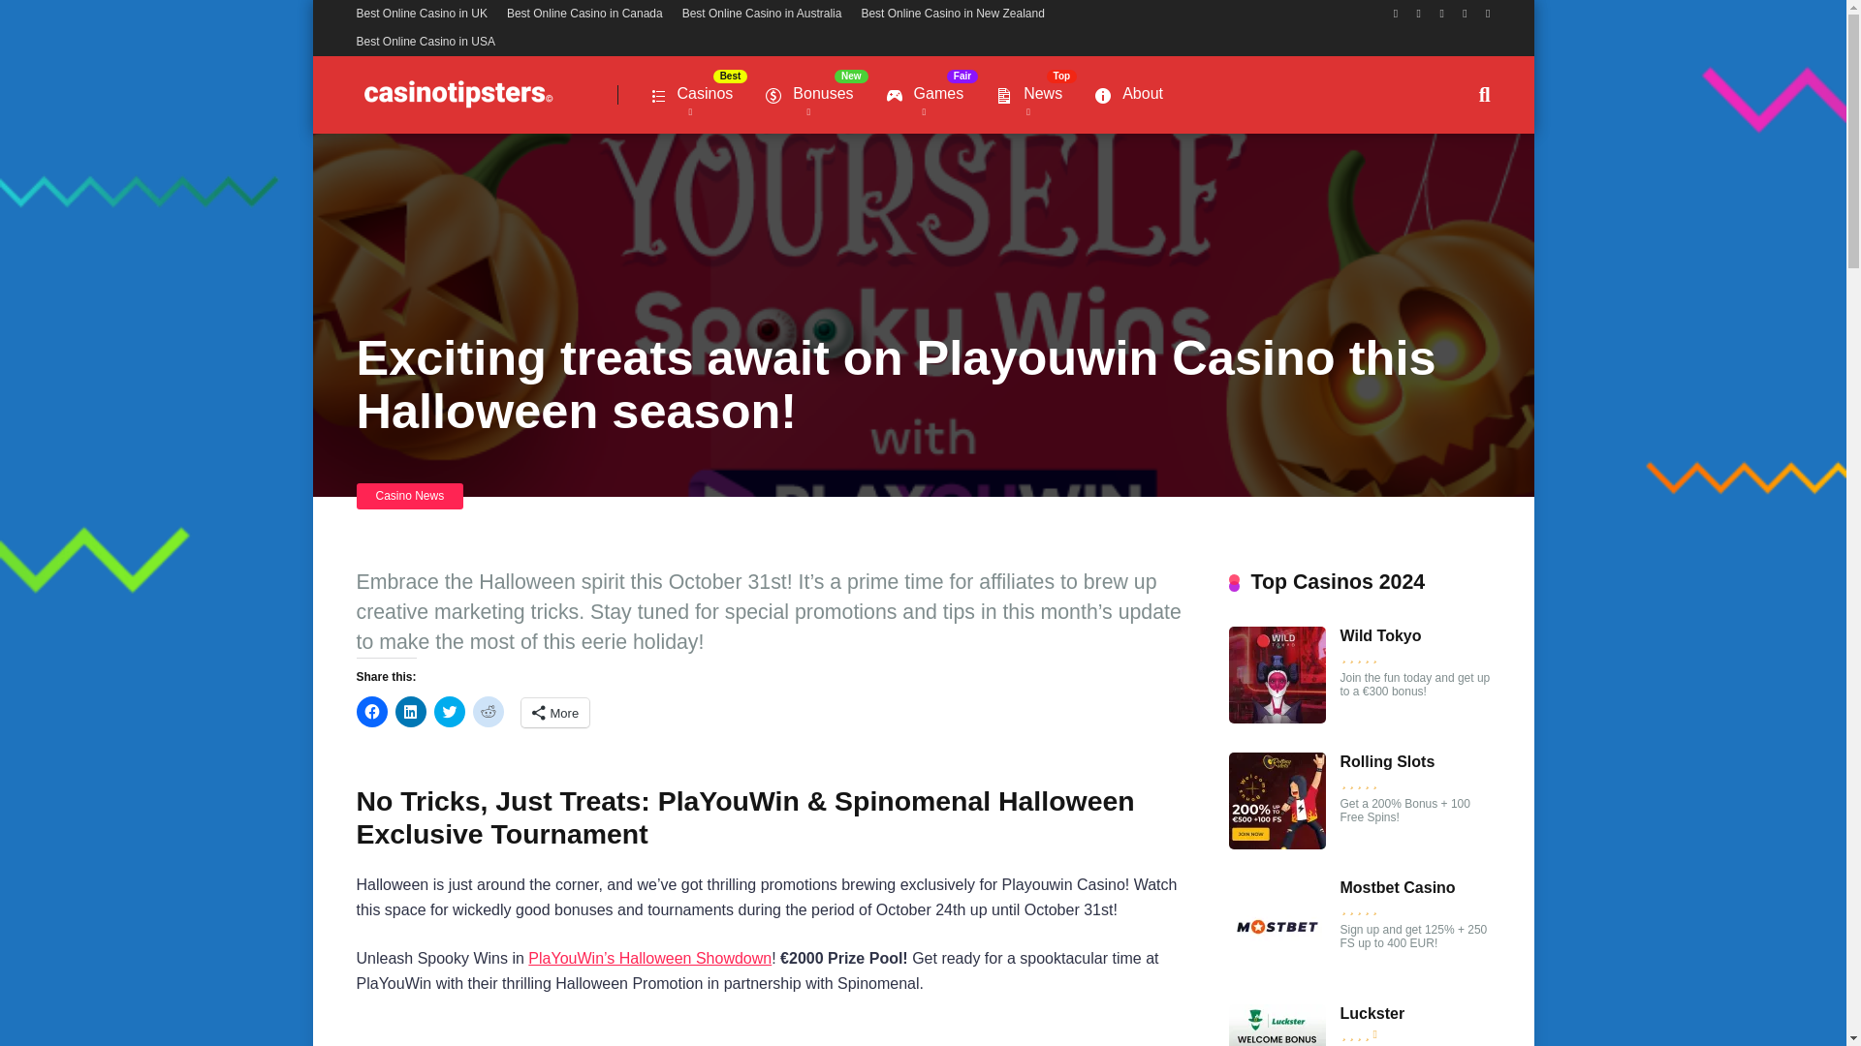  Describe the element at coordinates (762, 13) in the screenshot. I see `Best Online Casino in Australia` at that location.